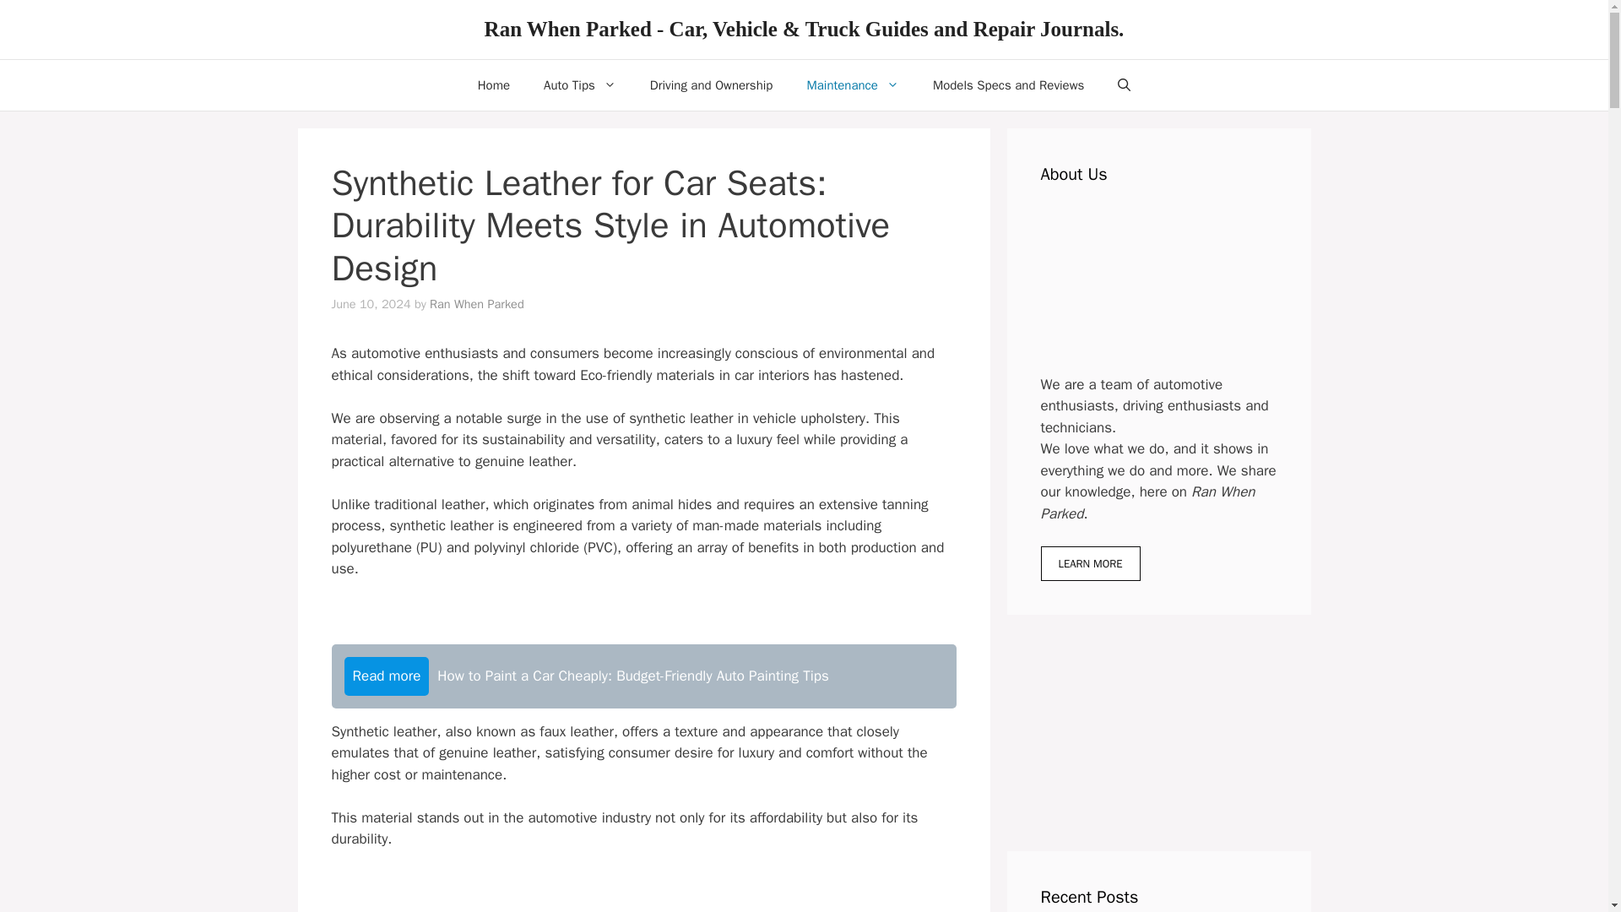  I want to click on Models Specs and Reviews, so click(1008, 84).